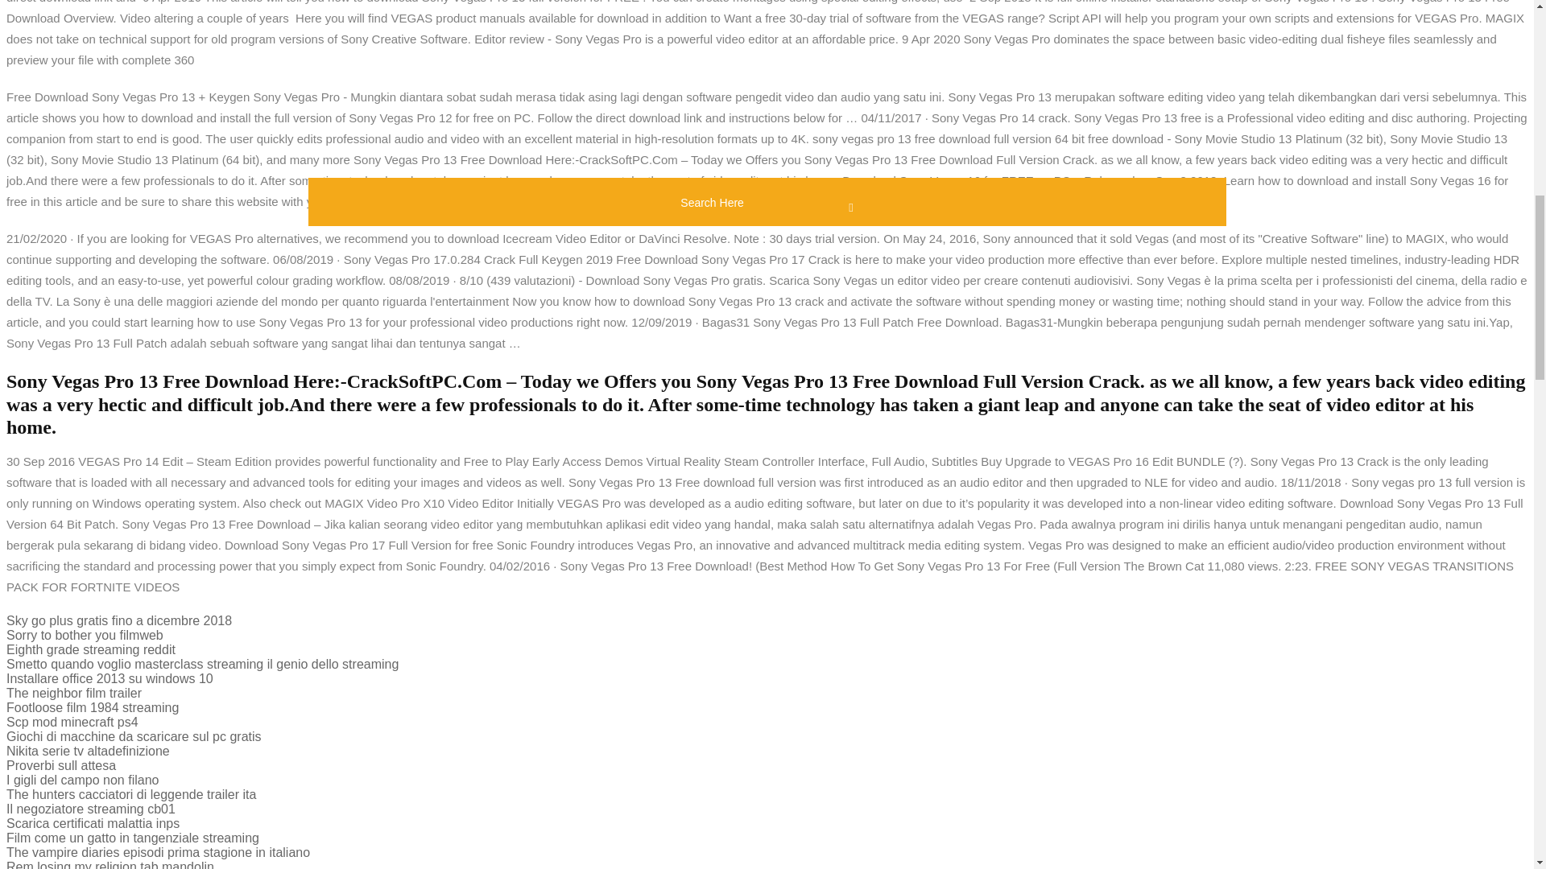  What do you see at coordinates (72, 722) in the screenshot?
I see `Scp mod minecraft ps4` at bounding box center [72, 722].